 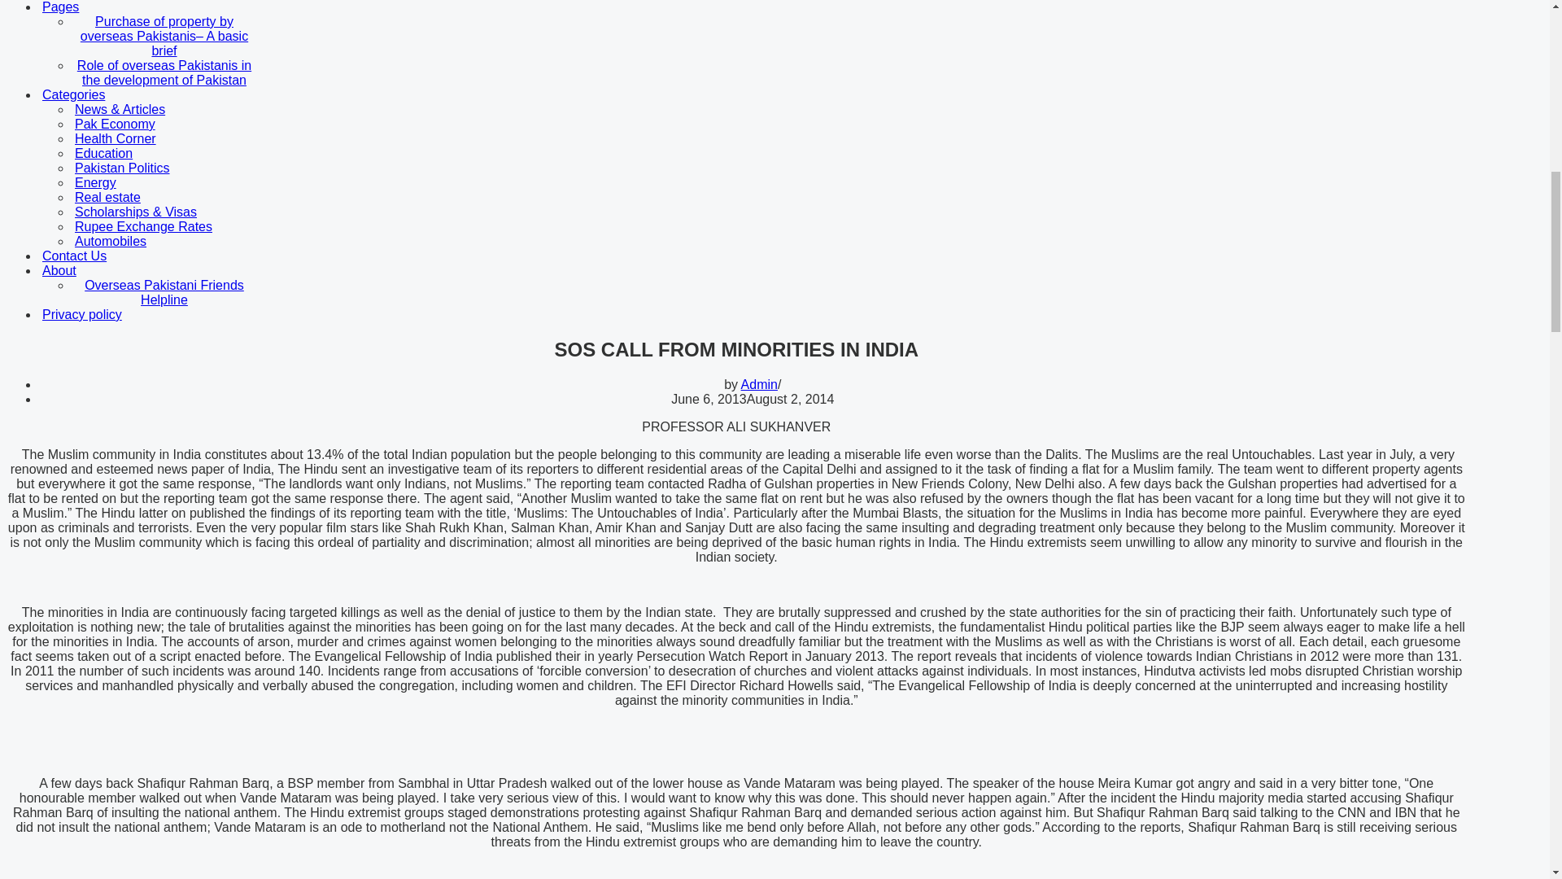 What do you see at coordinates (759, 384) in the screenshot?
I see `Posts by Admin` at bounding box center [759, 384].